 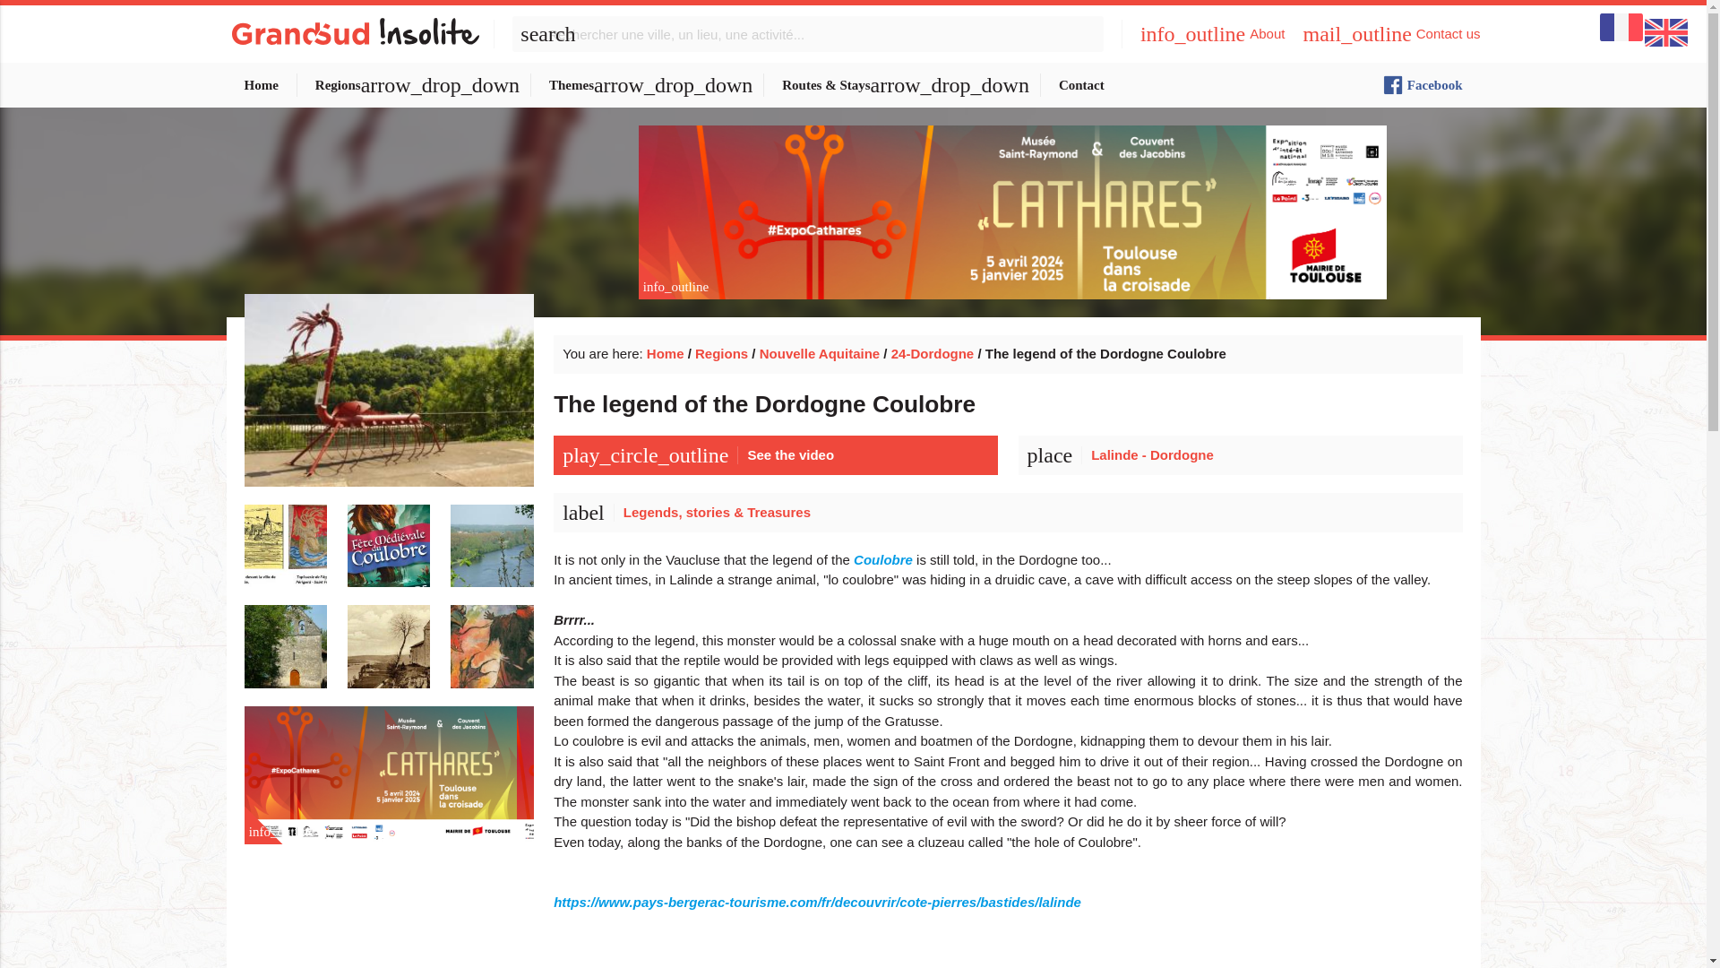 I want to click on Le Coulobre - l'aglise Saint-Front, so click(x=389, y=636).